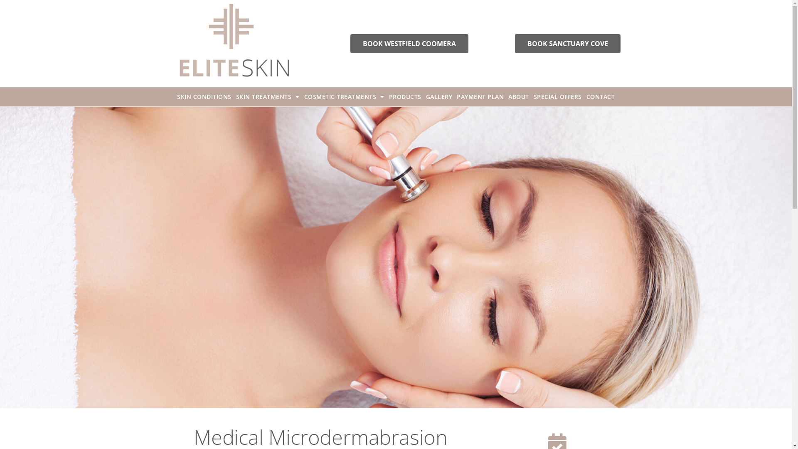  I want to click on PAYMENT PLAN, so click(480, 97).